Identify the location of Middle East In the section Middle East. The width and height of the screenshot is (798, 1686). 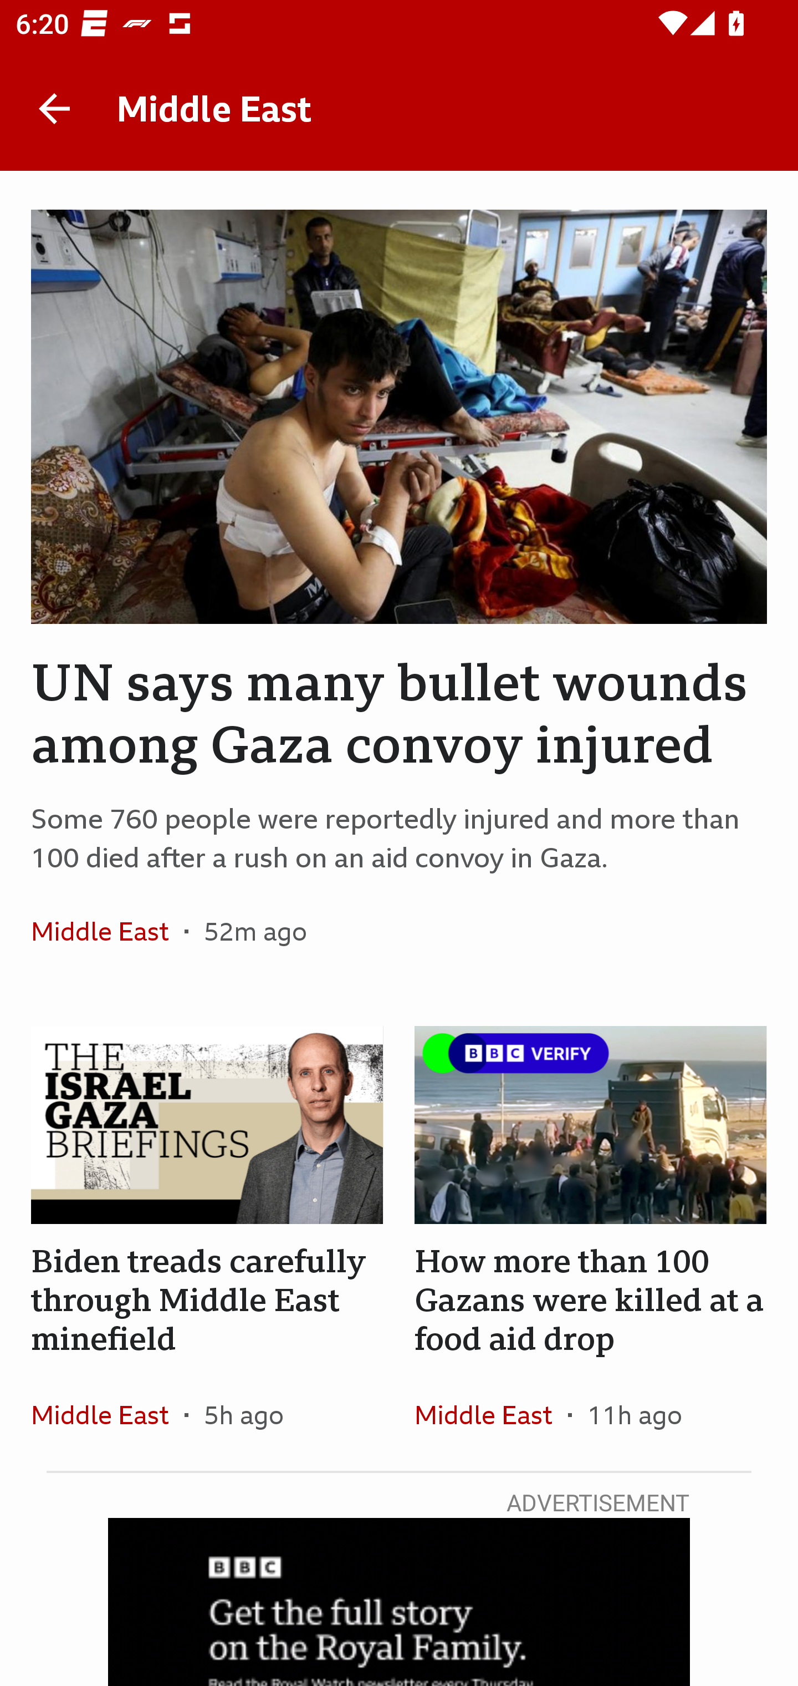
(491, 1414).